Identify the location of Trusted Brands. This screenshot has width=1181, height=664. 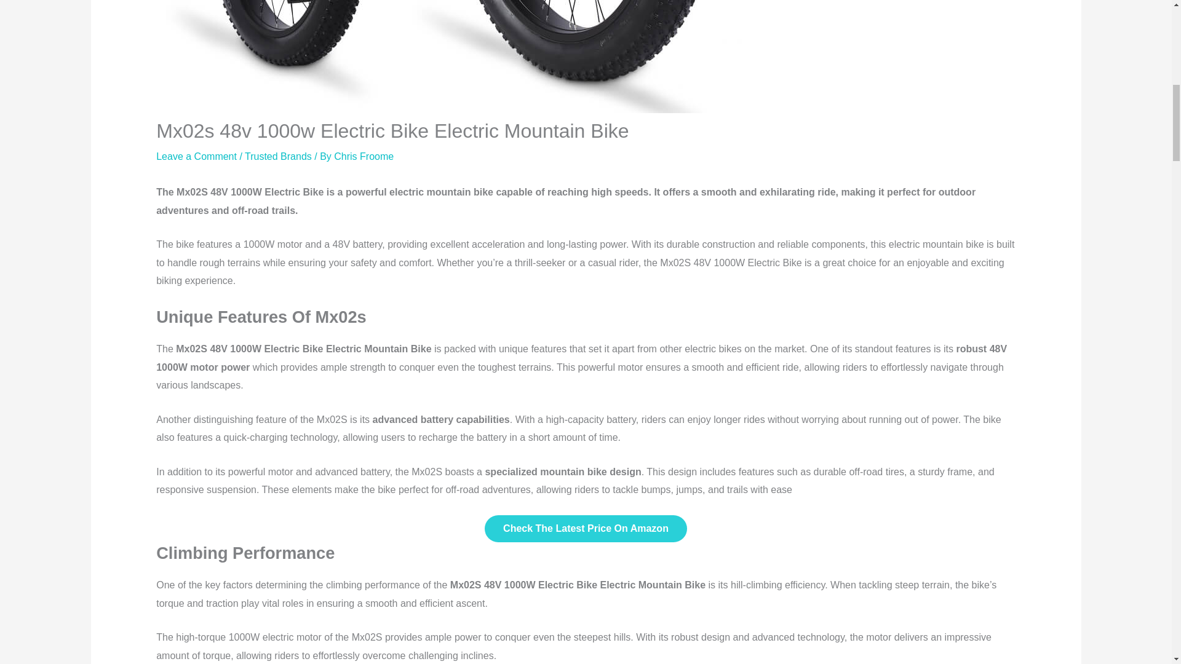
(278, 156).